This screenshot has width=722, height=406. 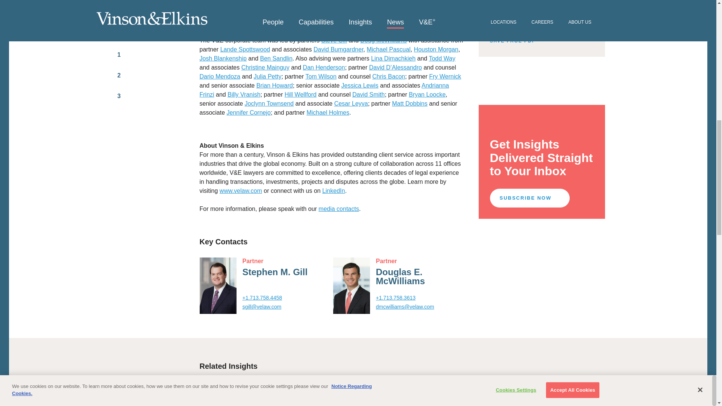 I want to click on Fry Wernick, so click(x=445, y=76).